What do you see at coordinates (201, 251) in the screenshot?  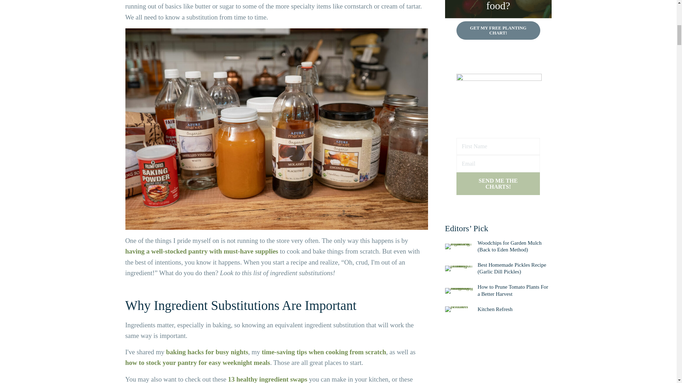 I see `having a well-stocked pantry with must-have supplies` at bounding box center [201, 251].